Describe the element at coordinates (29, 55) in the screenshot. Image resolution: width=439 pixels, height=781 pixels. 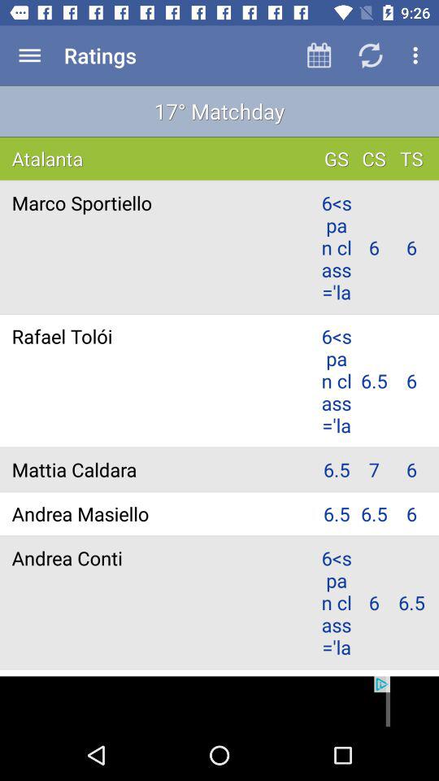
I see `lateral menu` at that location.